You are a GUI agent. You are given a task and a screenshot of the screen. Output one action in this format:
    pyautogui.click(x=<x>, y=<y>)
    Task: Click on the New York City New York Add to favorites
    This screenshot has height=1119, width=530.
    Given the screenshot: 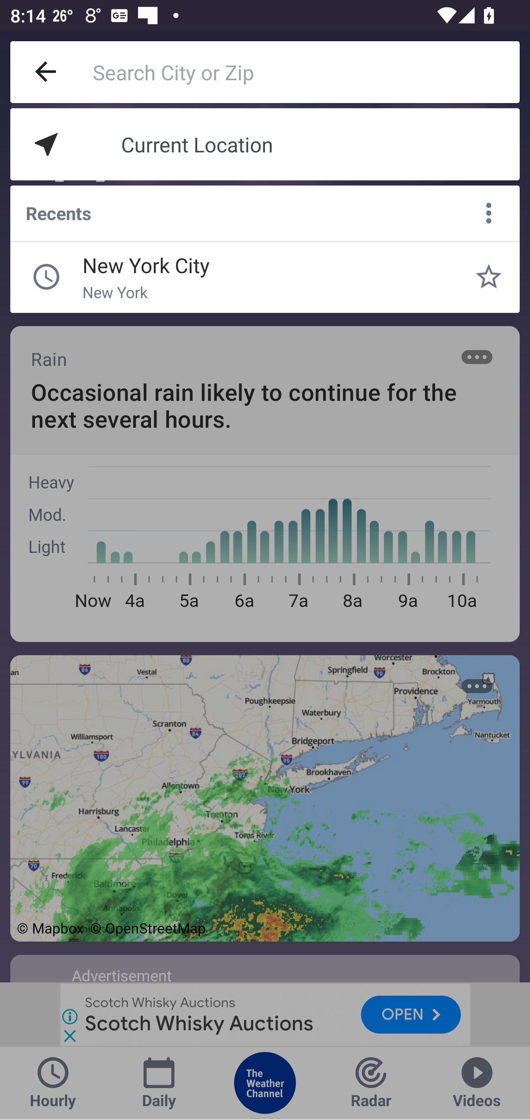 What is the action you would take?
    pyautogui.click(x=489, y=277)
    